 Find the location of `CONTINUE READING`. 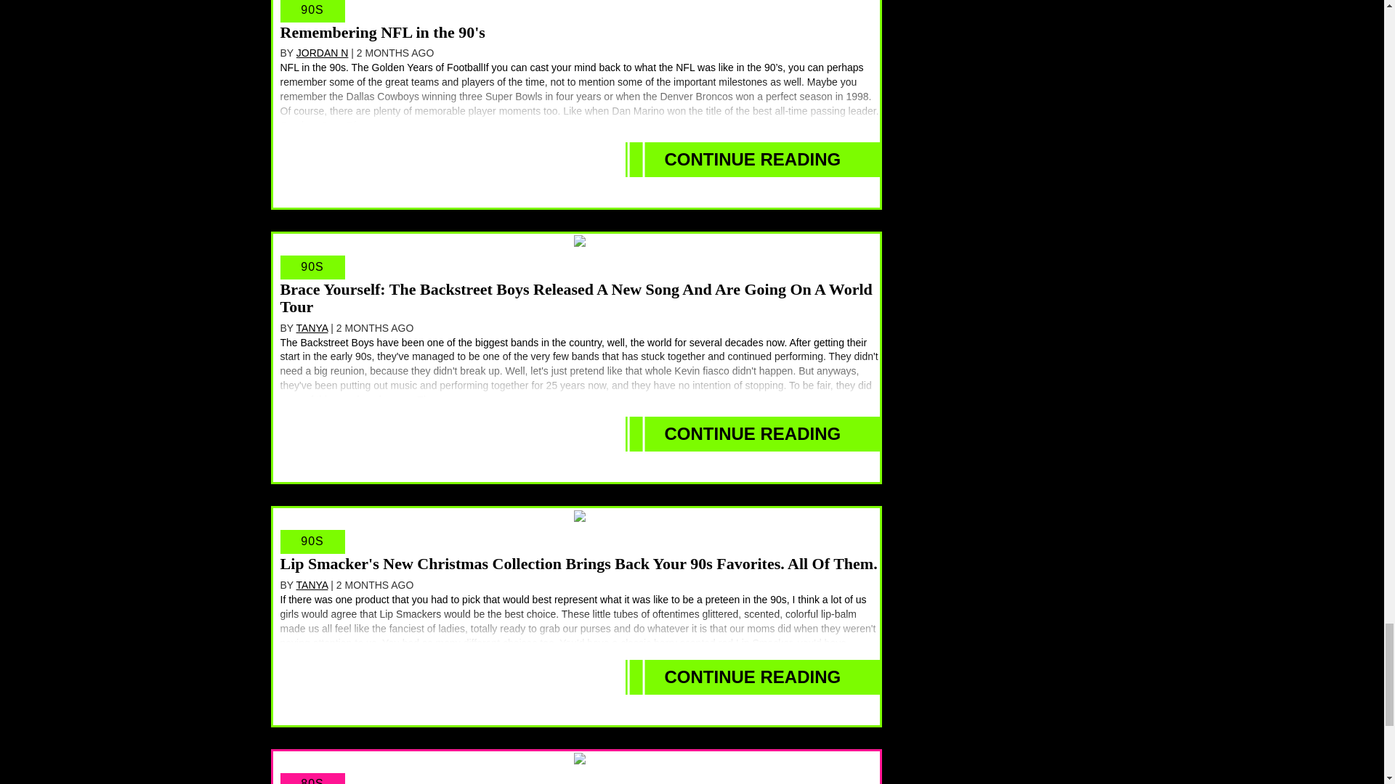

CONTINUE READING is located at coordinates (753, 160).